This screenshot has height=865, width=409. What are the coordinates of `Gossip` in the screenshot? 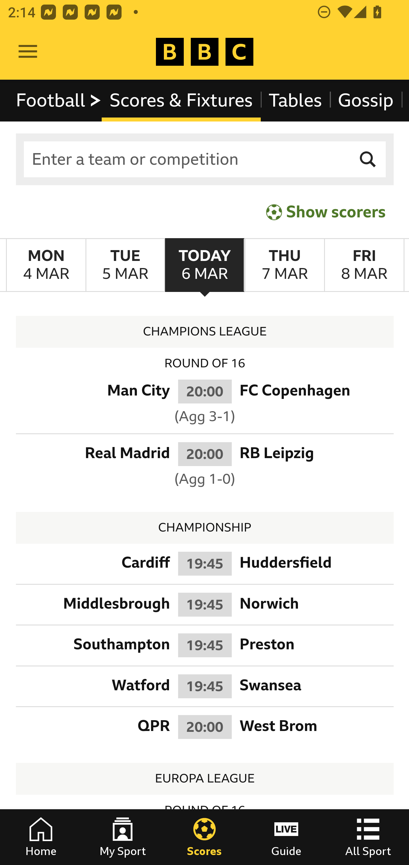 It's located at (365, 100).